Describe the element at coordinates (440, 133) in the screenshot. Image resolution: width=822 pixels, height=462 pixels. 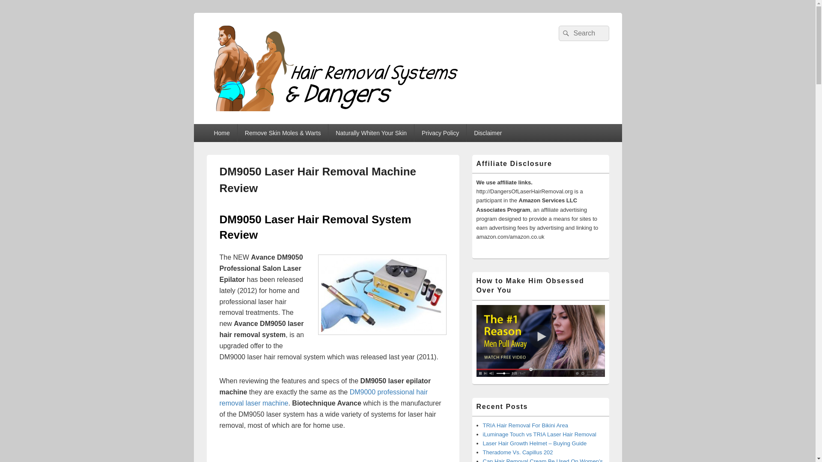
I see `Privacy Policy` at that location.